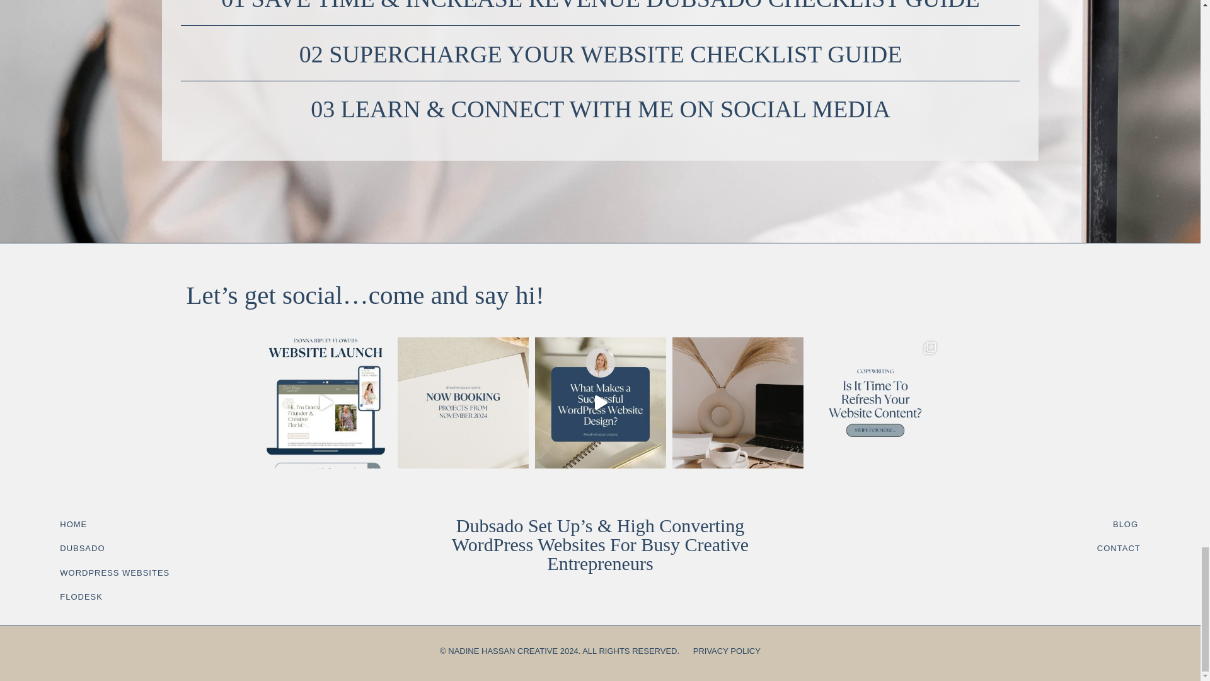  I want to click on PRIVACY POLICY, so click(727, 651).